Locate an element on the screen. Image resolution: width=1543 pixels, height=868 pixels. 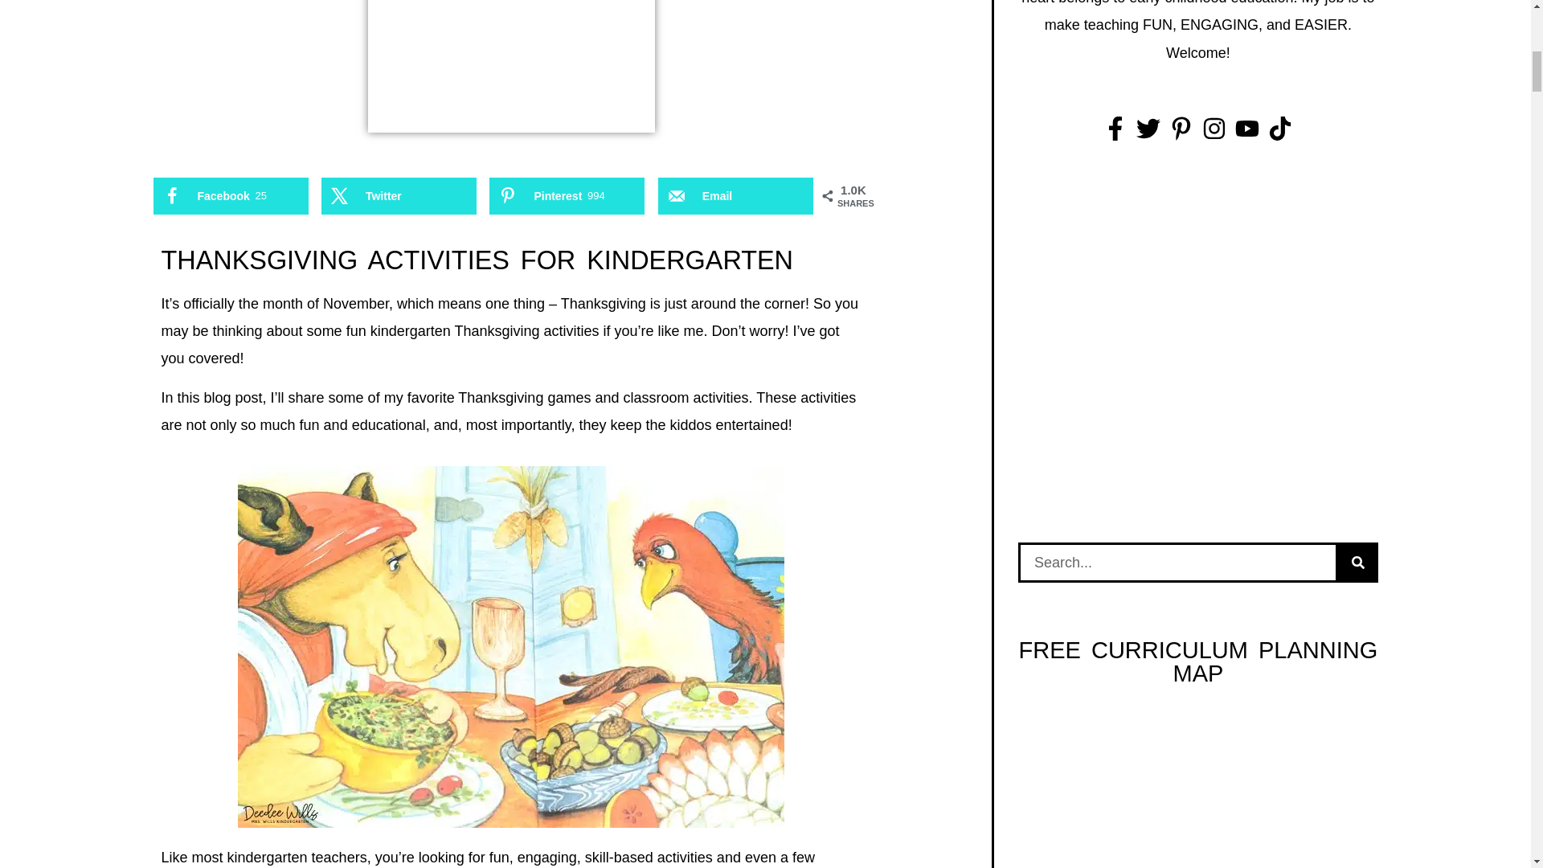
Share on Facebook is located at coordinates (230, 196).